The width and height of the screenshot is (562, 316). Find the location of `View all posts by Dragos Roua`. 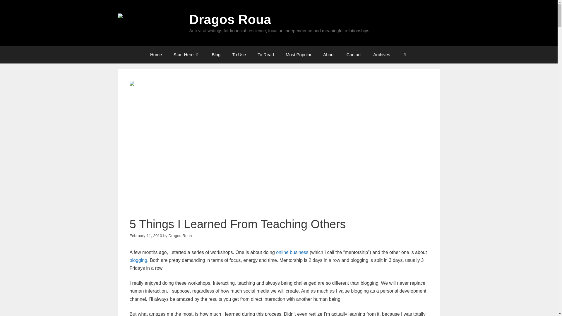

View all posts by Dragos Roua is located at coordinates (180, 236).